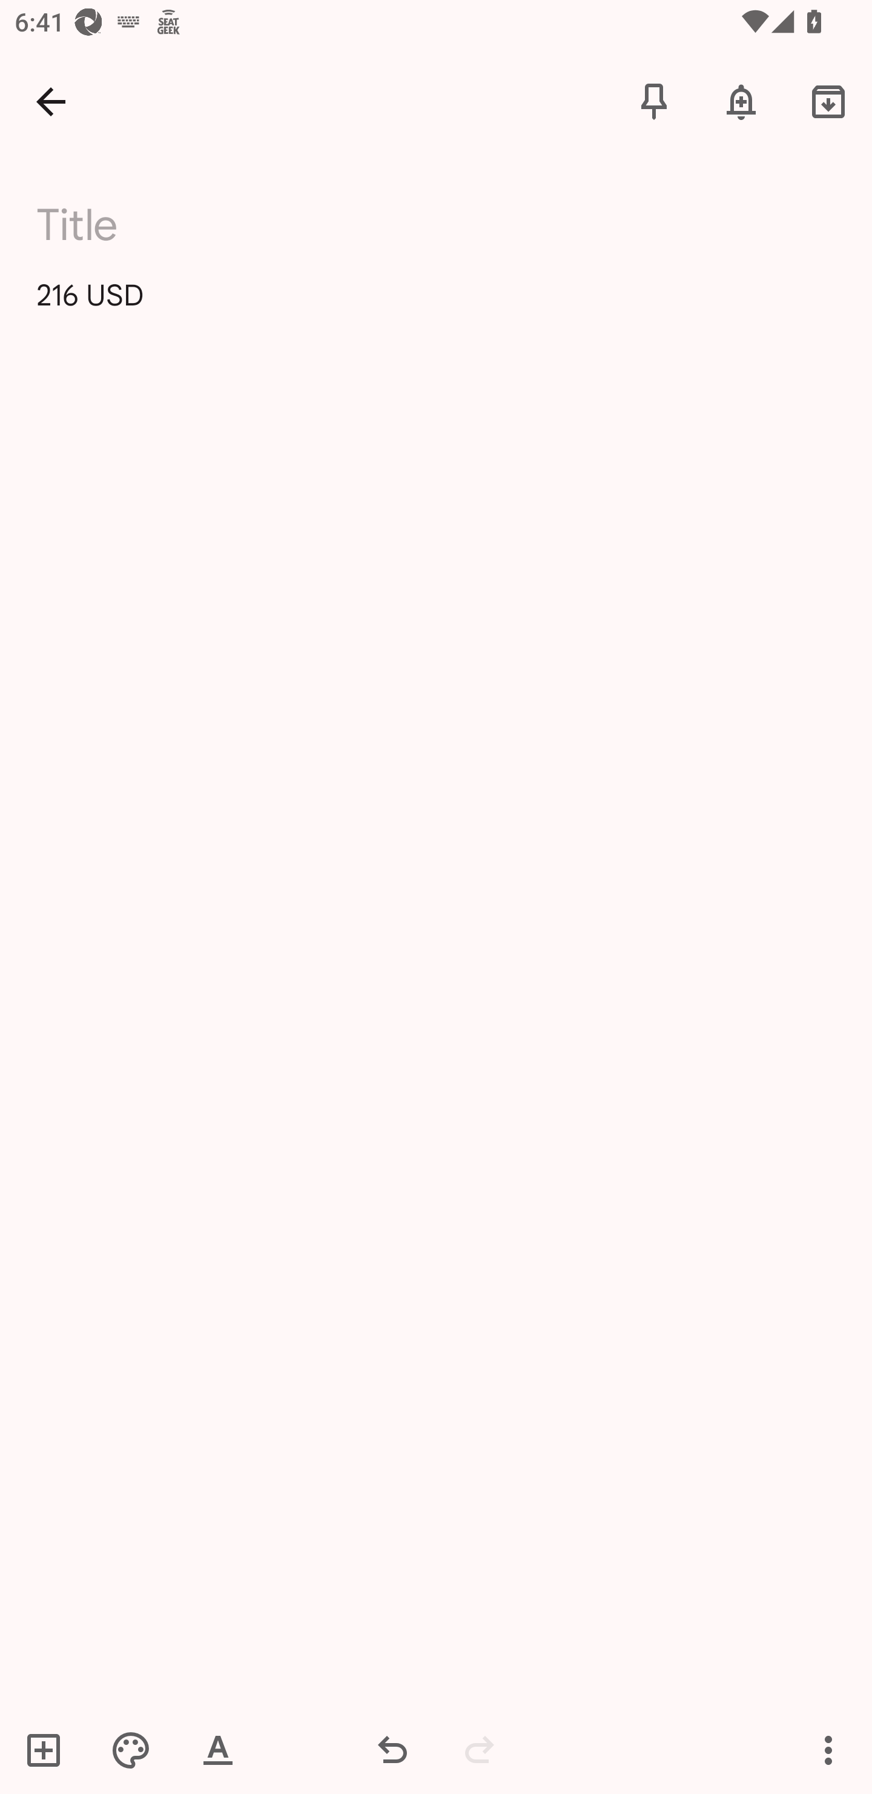  What do you see at coordinates (50, 1750) in the screenshot?
I see `New list` at bounding box center [50, 1750].